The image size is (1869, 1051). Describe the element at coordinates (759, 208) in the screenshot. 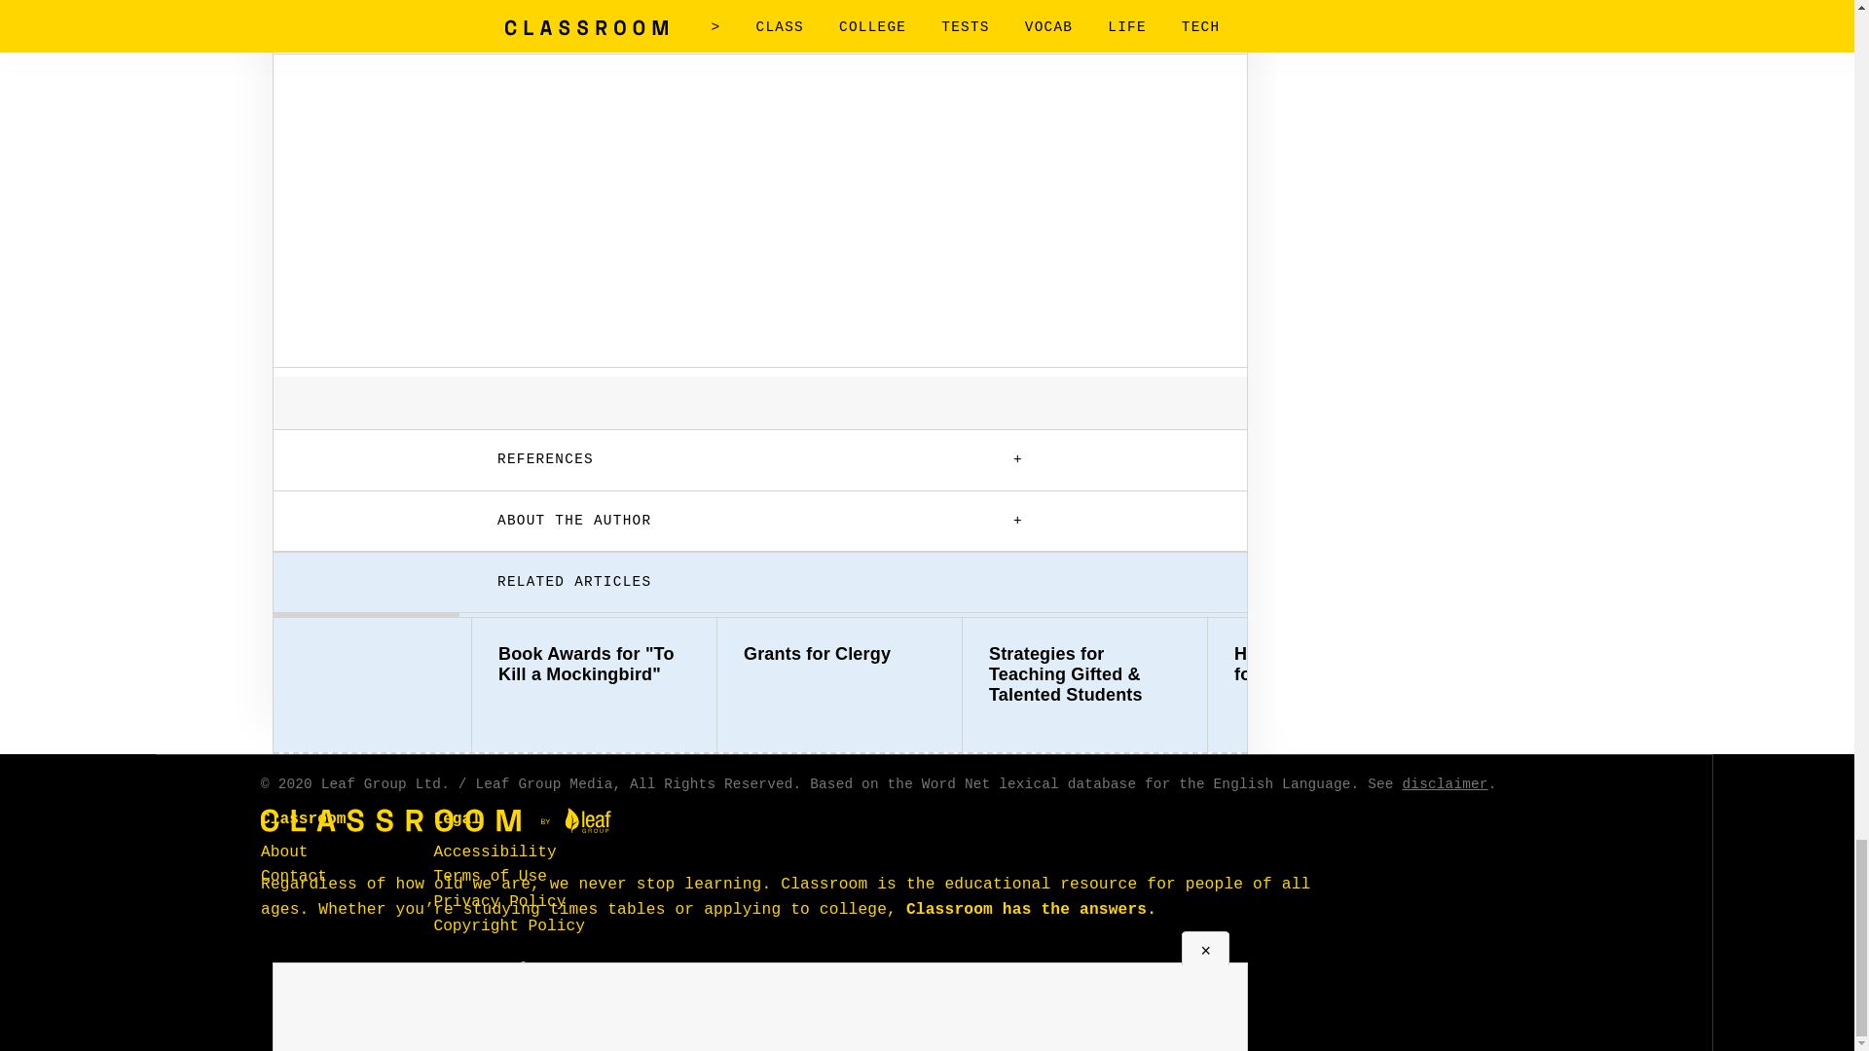

I see `Advertisement` at that location.